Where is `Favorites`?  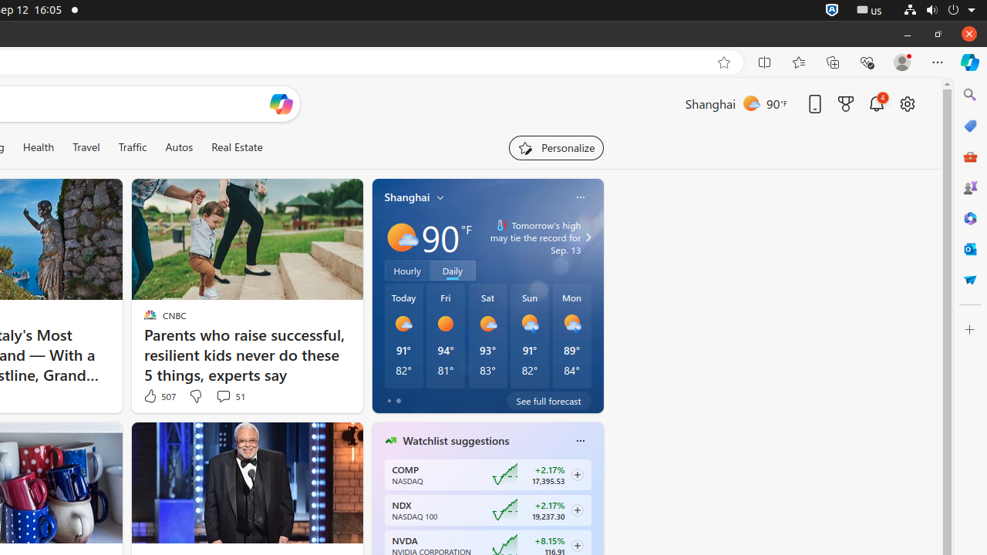
Favorites is located at coordinates (799, 62).